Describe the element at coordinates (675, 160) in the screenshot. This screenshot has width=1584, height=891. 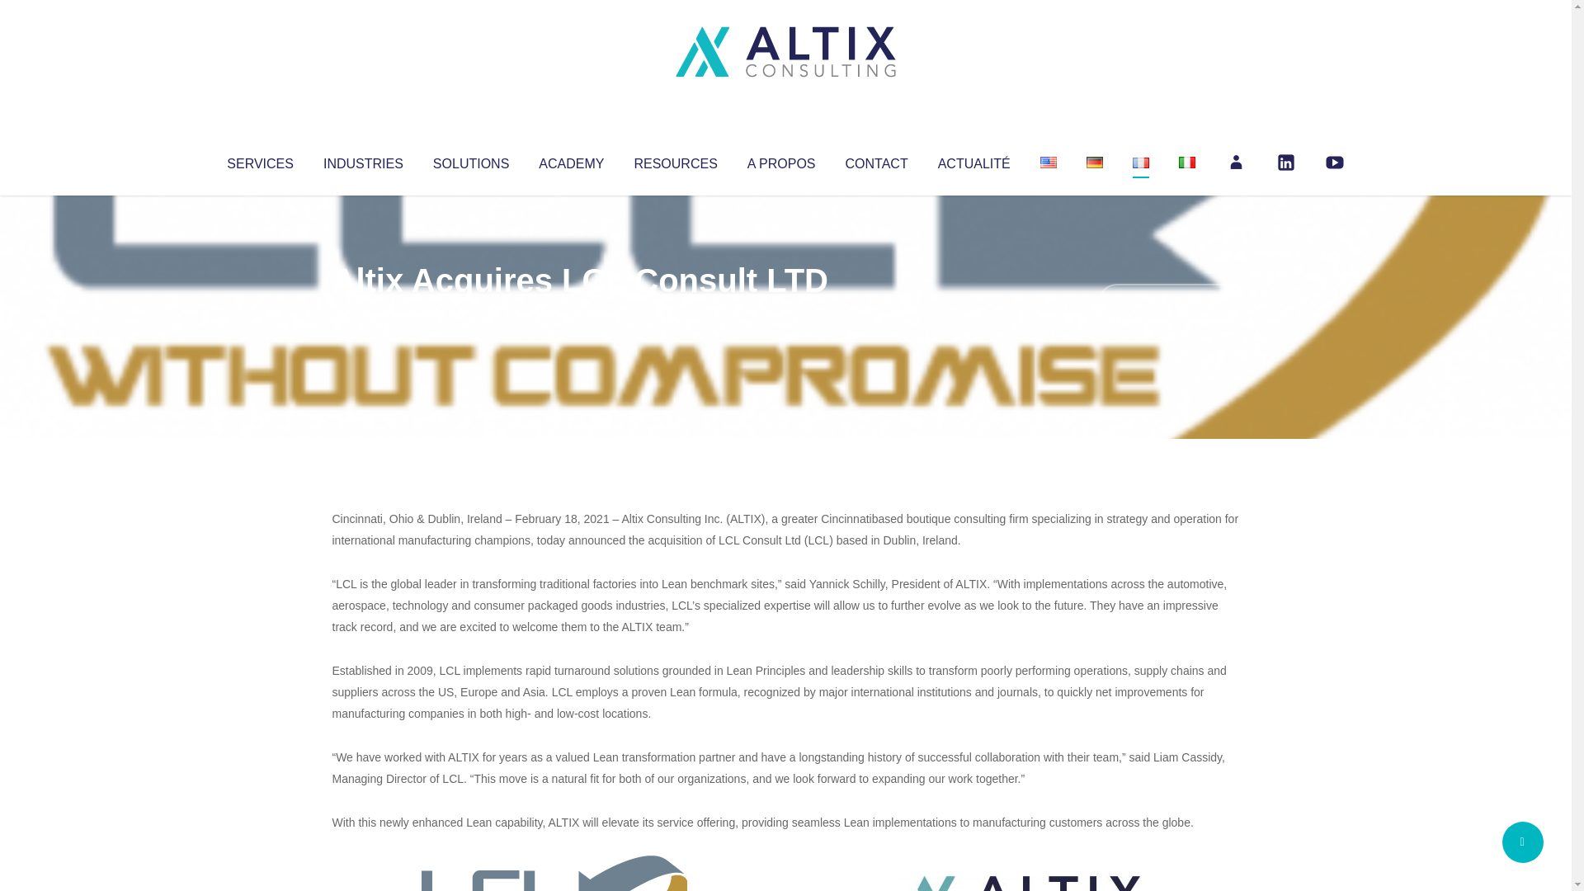
I see `RESOURCES` at that location.